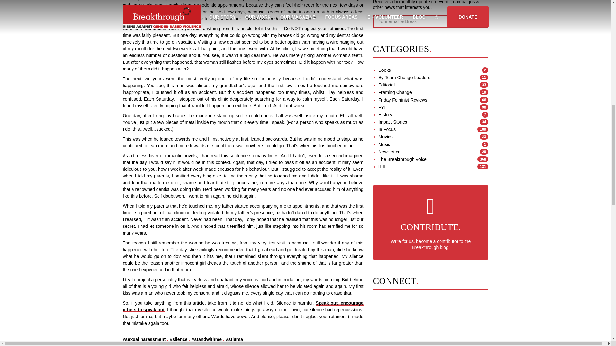 Image resolution: width=616 pixels, height=346 pixels. I want to click on silence, so click(178, 339).